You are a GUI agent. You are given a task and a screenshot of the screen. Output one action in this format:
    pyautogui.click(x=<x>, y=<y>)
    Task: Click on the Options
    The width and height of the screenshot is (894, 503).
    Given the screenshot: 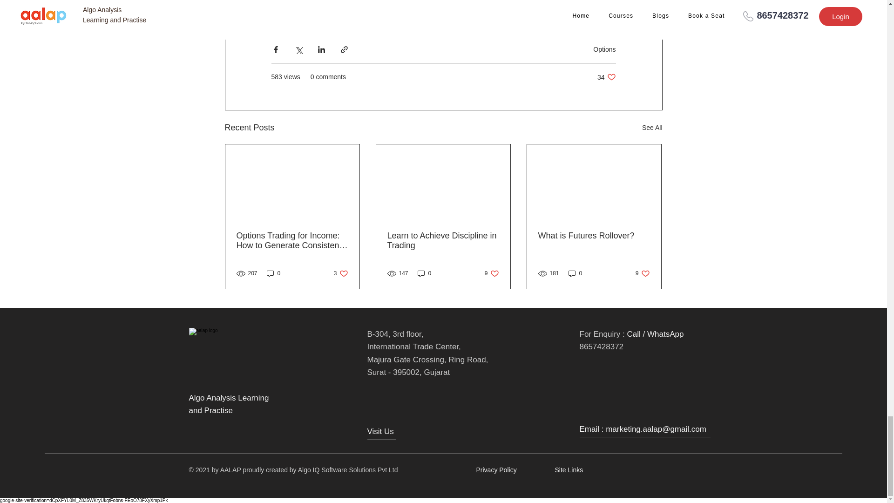 What is the action you would take?
    pyautogui.click(x=273, y=273)
    